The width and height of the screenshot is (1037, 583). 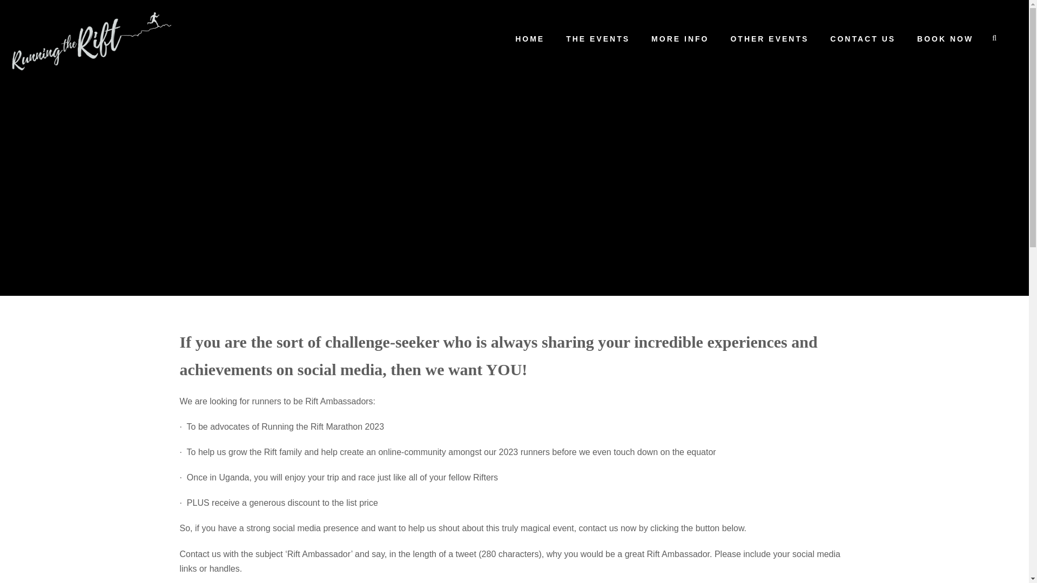 I want to click on OTHER EVENTS, so click(x=769, y=44).